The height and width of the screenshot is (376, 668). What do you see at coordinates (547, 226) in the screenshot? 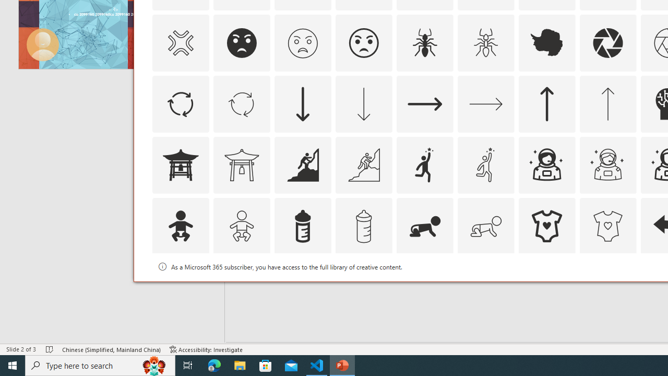
I see `AutomationID: Icons_BabyOnesie` at bounding box center [547, 226].